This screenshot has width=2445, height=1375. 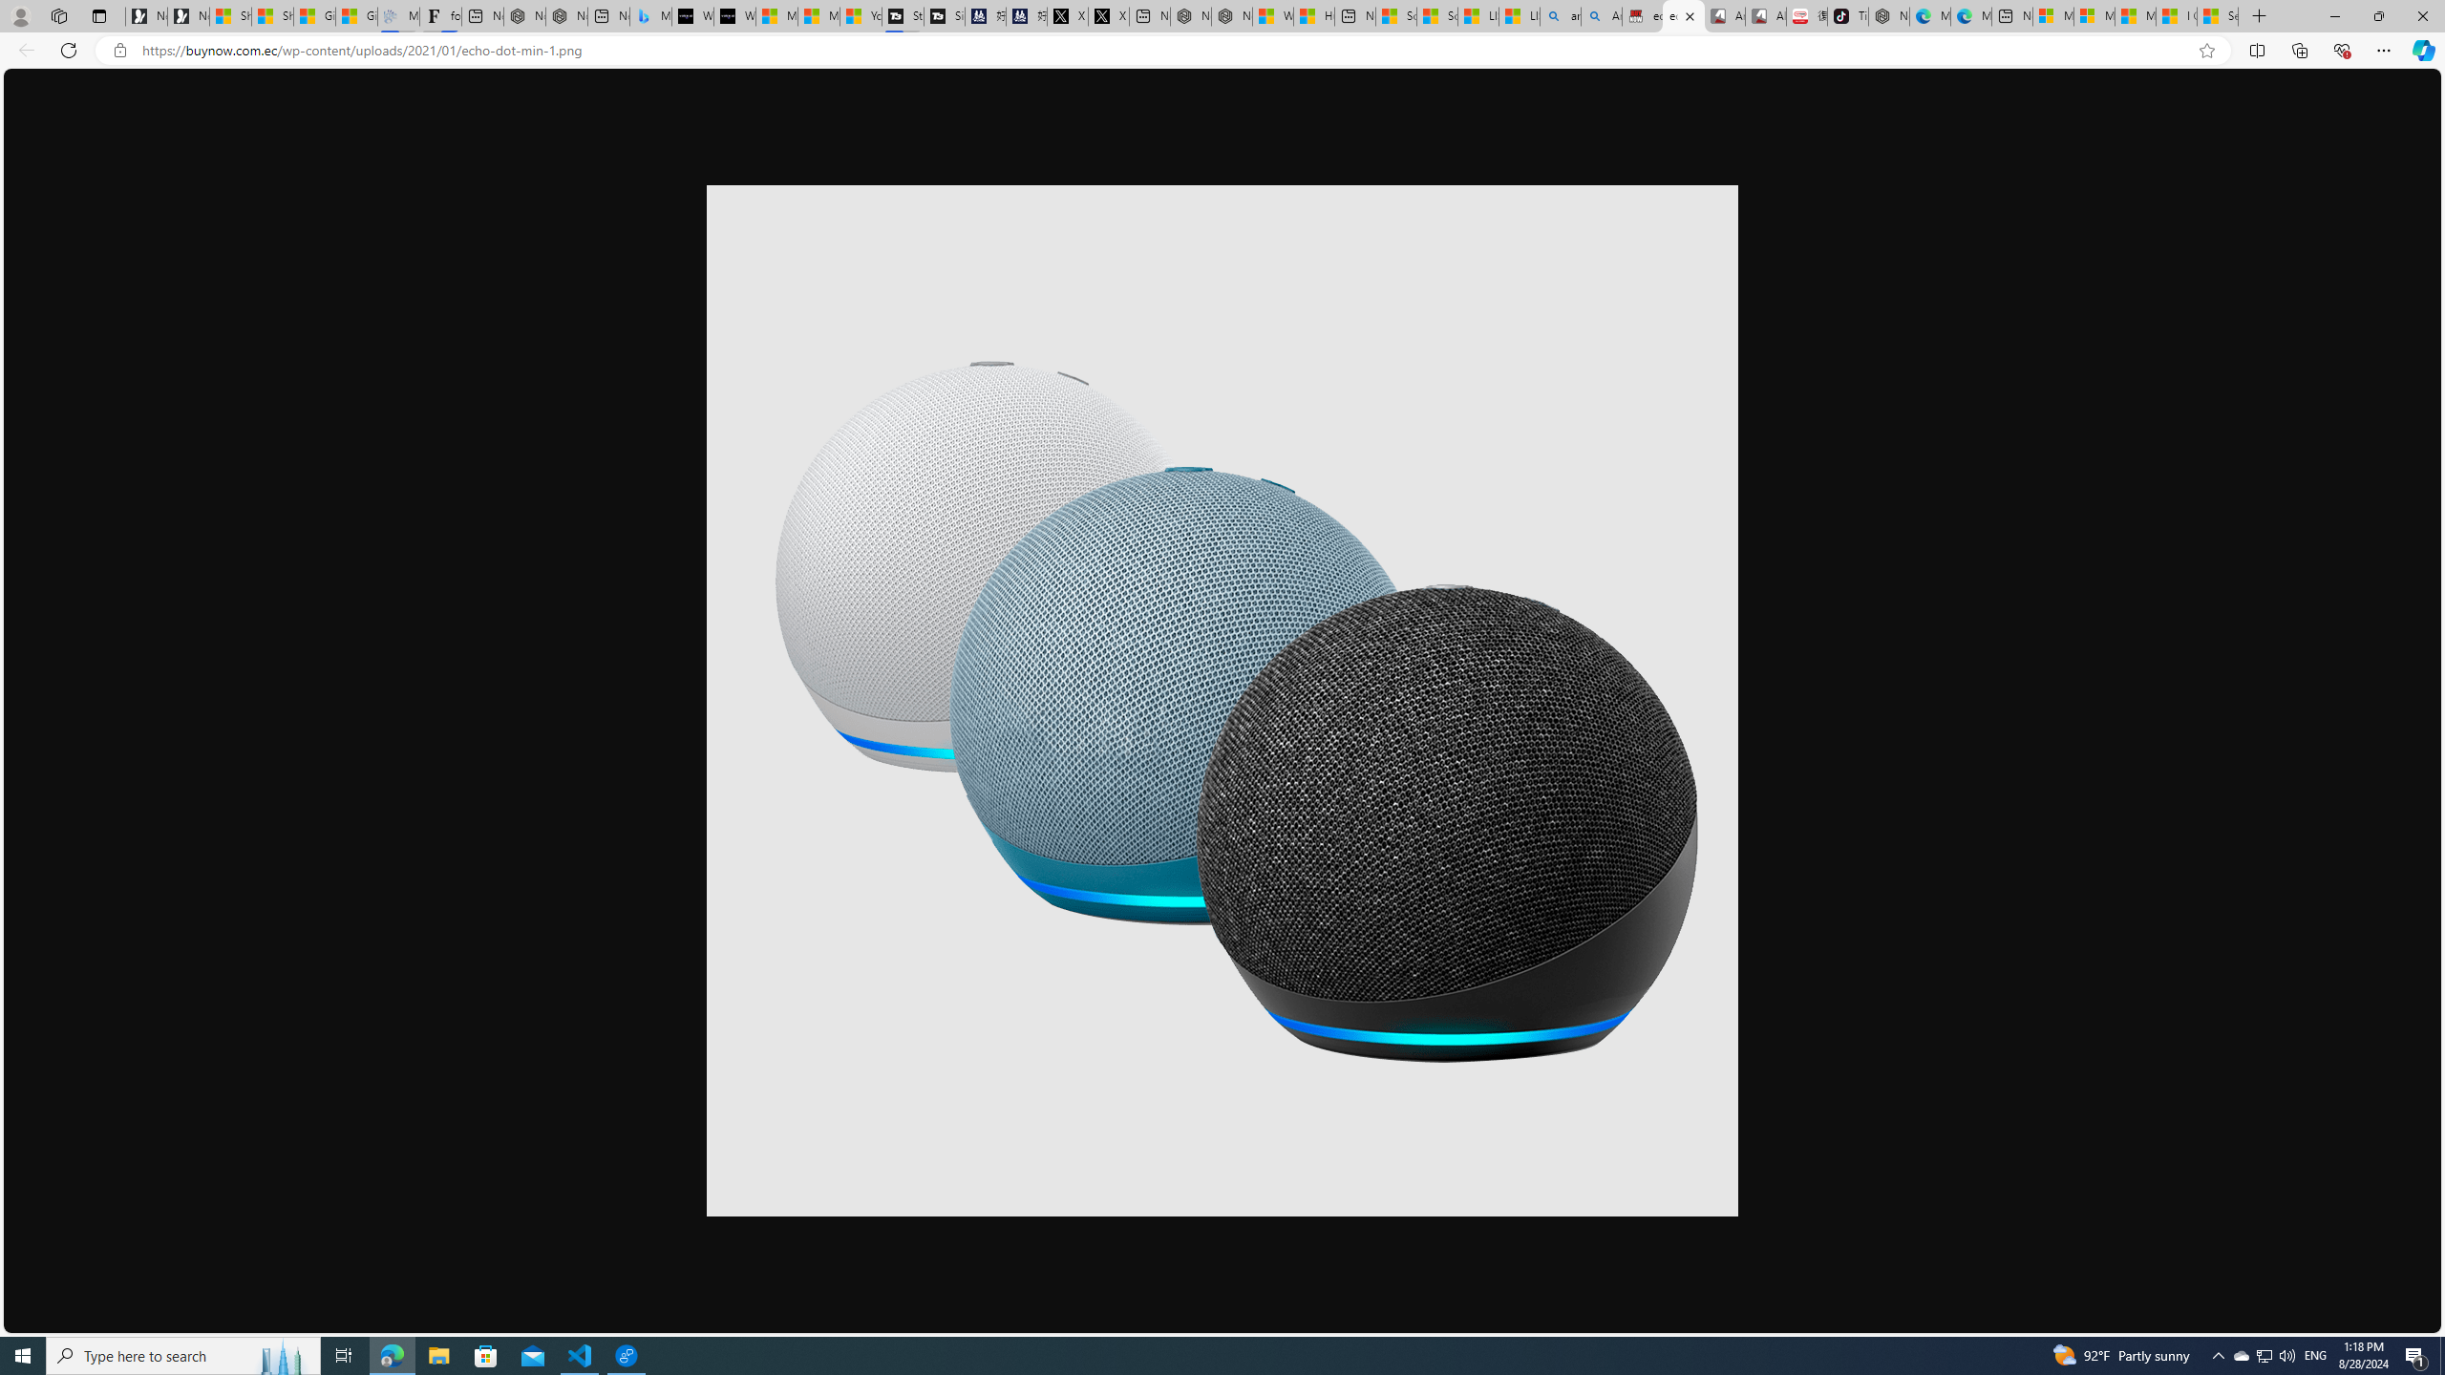 I want to click on Streaming Coverage | T3, so click(x=902, y=16).